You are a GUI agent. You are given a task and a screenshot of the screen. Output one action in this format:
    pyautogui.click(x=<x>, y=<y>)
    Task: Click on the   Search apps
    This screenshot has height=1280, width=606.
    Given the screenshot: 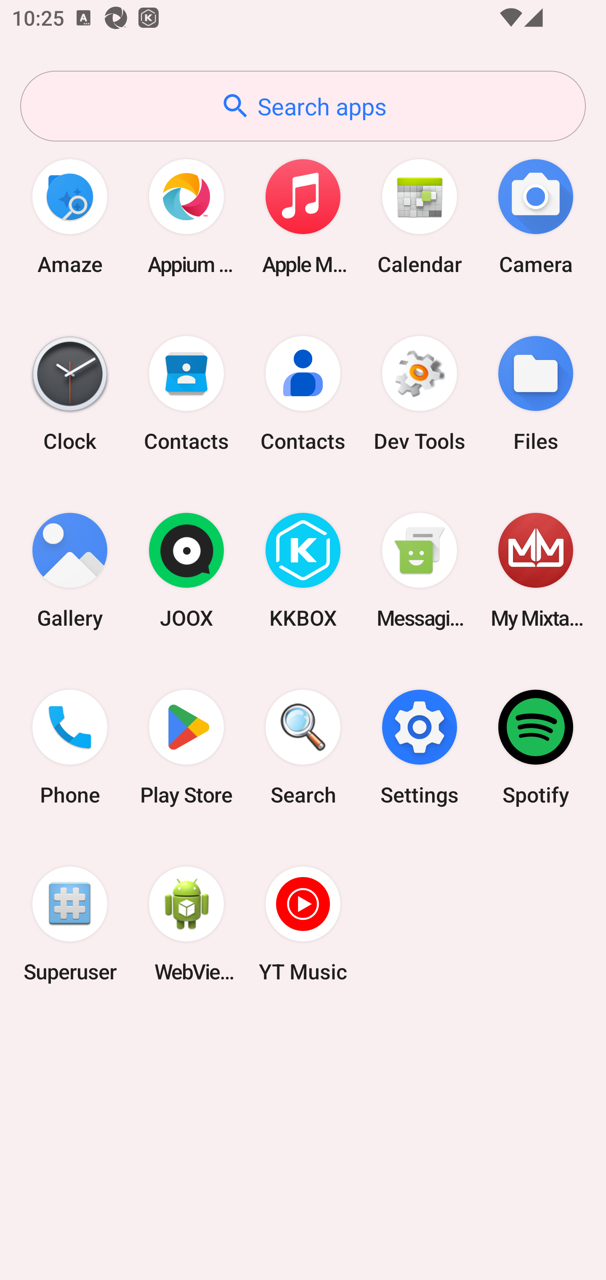 What is the action you would take?
    pyautogui.click(x=303, y=106)
    